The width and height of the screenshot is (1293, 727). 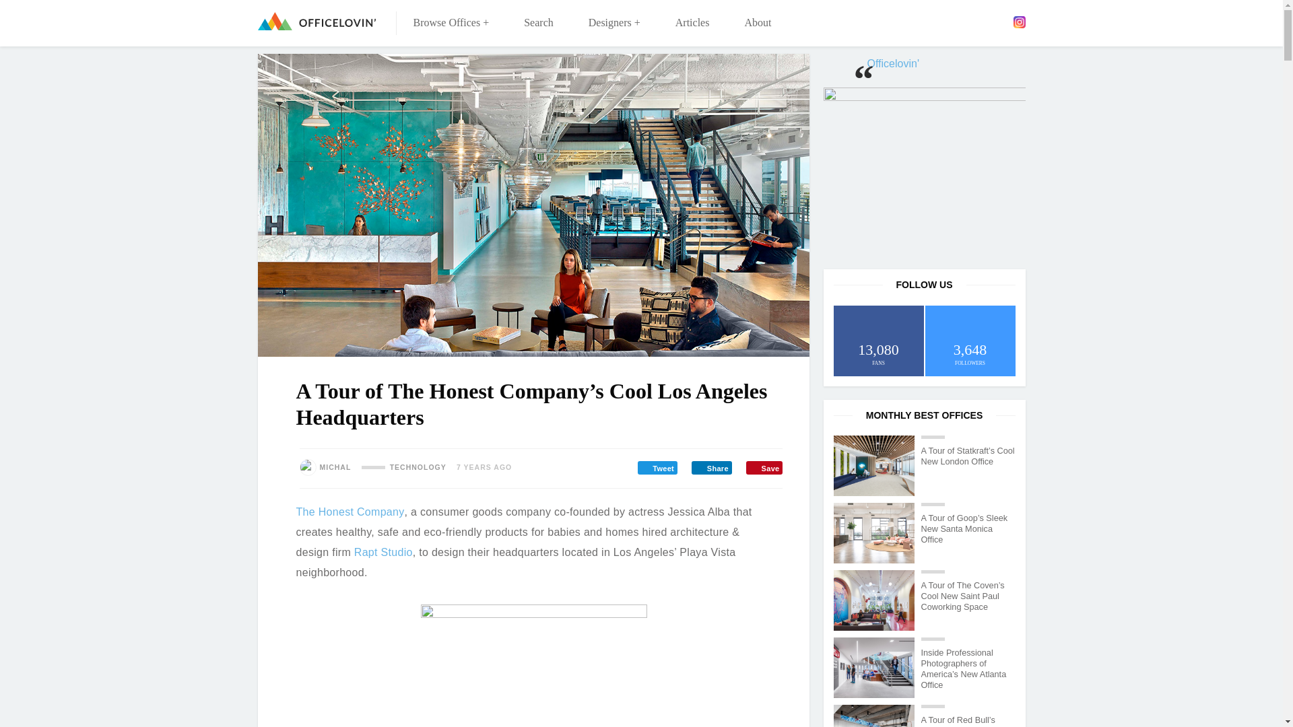 What do you see at coordinates (539, 23) in the screenshot?
I see `Search` at bounding box center [539, 23].